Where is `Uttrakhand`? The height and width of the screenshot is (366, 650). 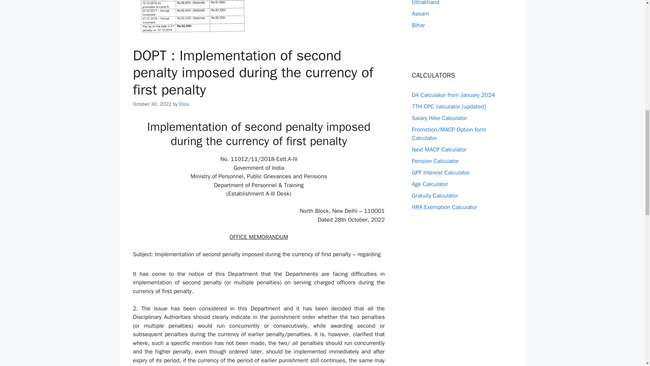 Uttrakhand is located at coordinates (425, 3).